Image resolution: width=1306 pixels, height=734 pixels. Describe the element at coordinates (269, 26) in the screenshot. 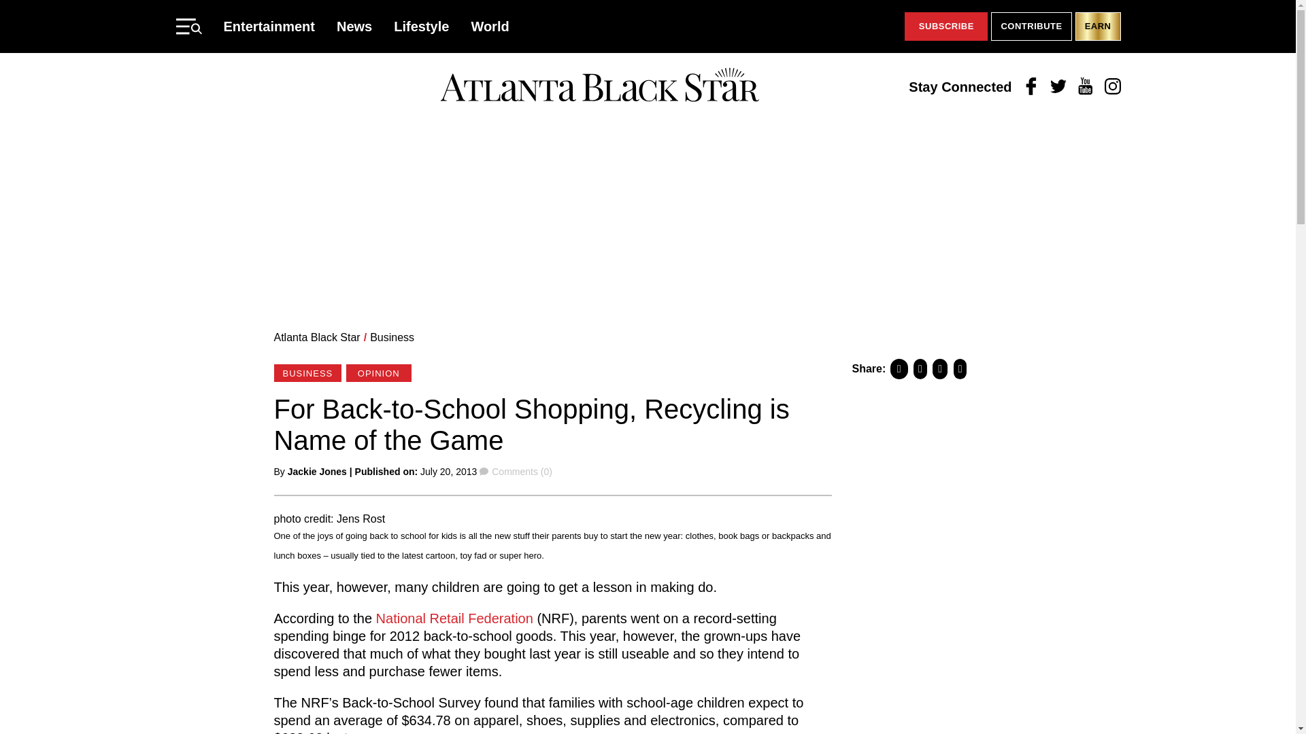

I see `Entertainment` at that location.